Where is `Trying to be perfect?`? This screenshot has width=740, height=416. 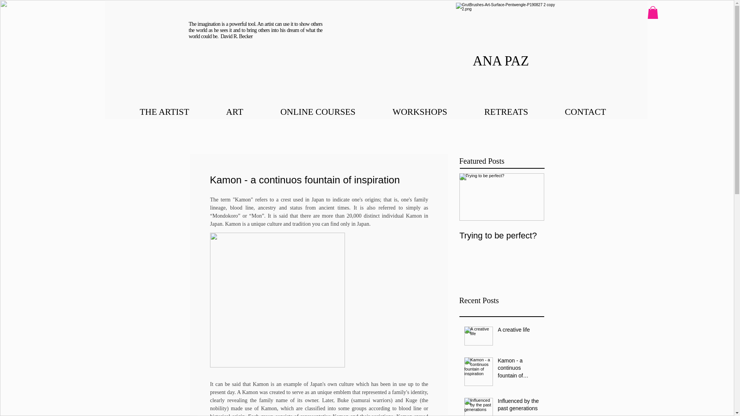 Trying to be perfect? is located at coordinates (502, 236).